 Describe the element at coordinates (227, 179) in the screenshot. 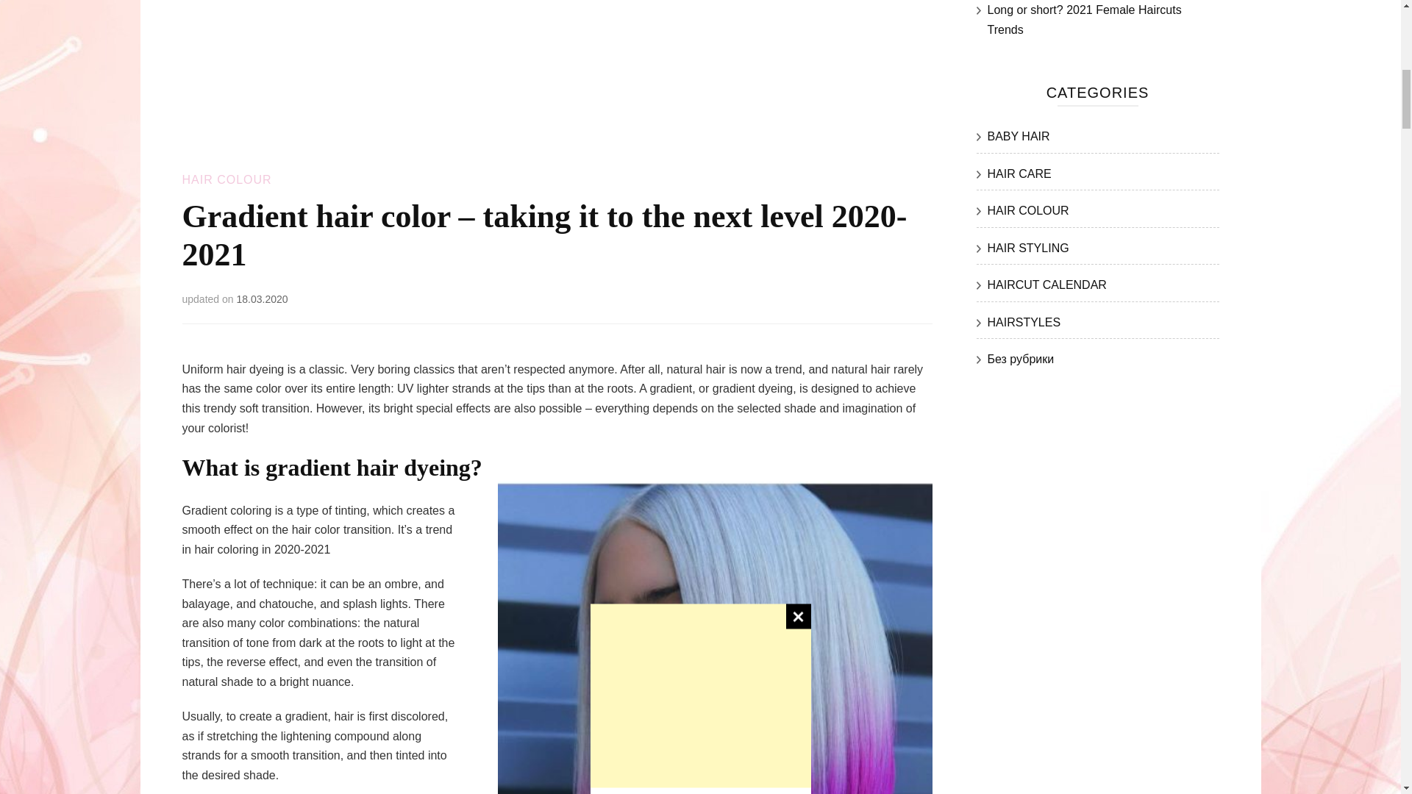

I see `HAIR COLOUR` at that location.